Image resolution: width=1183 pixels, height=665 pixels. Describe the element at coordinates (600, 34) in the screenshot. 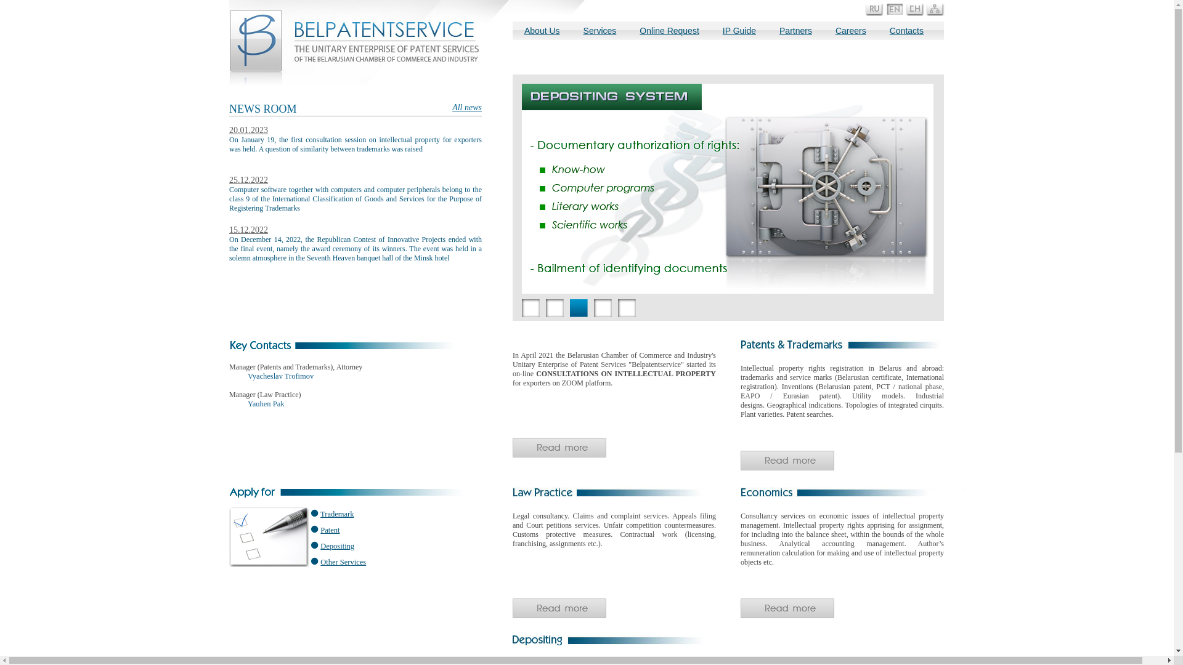

I see `Services` at that location.